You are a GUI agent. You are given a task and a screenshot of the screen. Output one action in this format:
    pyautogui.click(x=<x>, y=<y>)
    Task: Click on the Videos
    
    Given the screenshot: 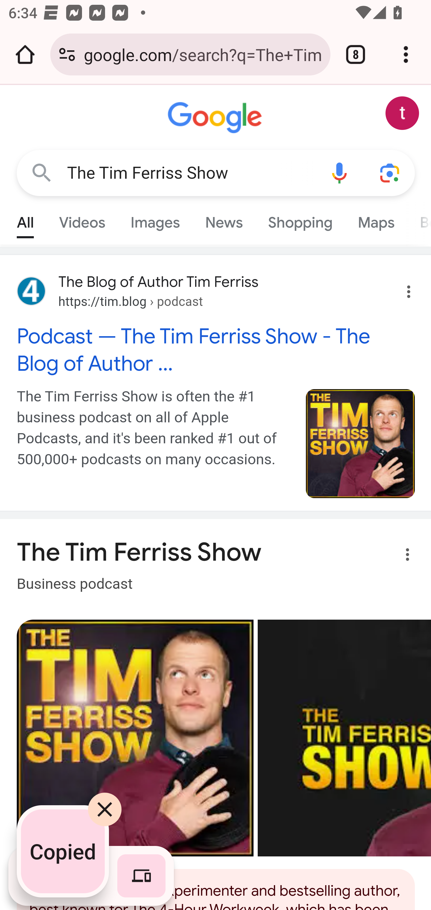 What is the action you would take?
    pyautogui.click(x=82, y=220)
    